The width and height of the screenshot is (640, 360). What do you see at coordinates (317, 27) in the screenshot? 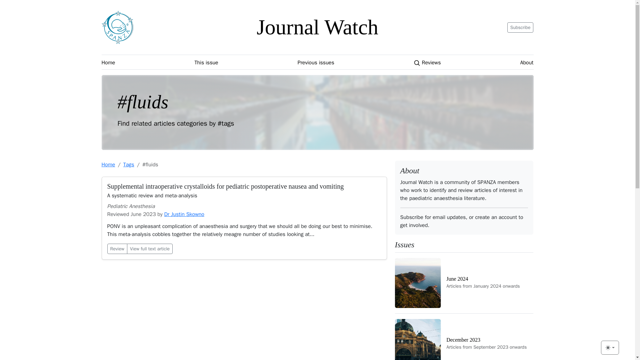
I see `Journal Watch` at bounding box center [317, 27].